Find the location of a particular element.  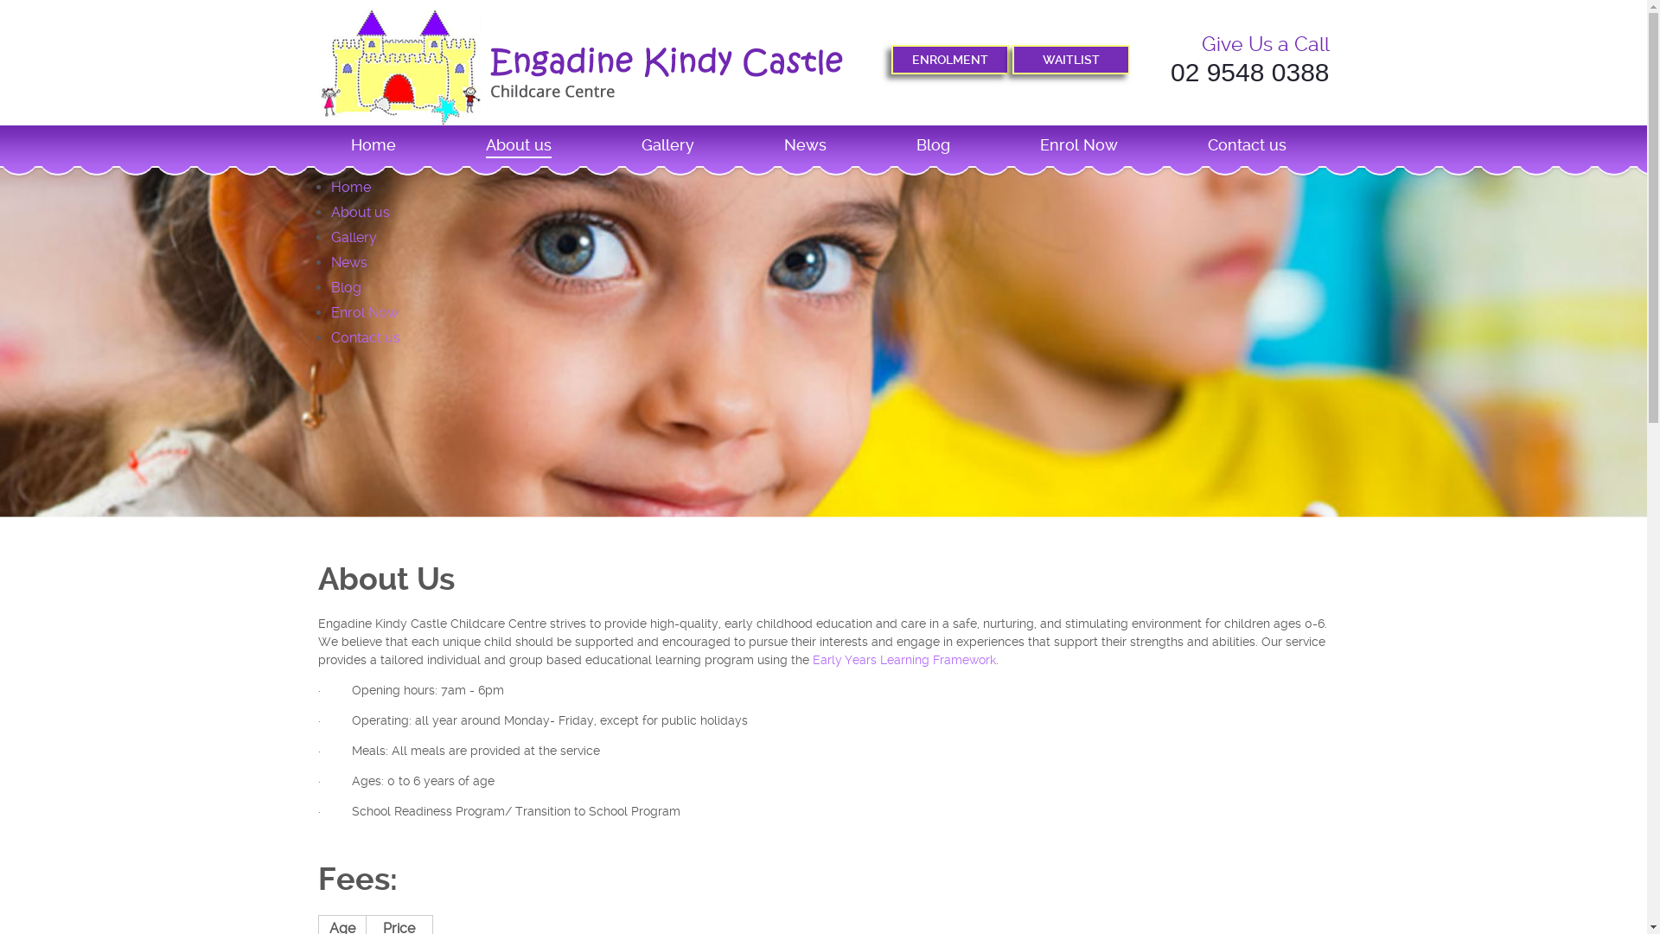

News is located at coordinates (804, 152).